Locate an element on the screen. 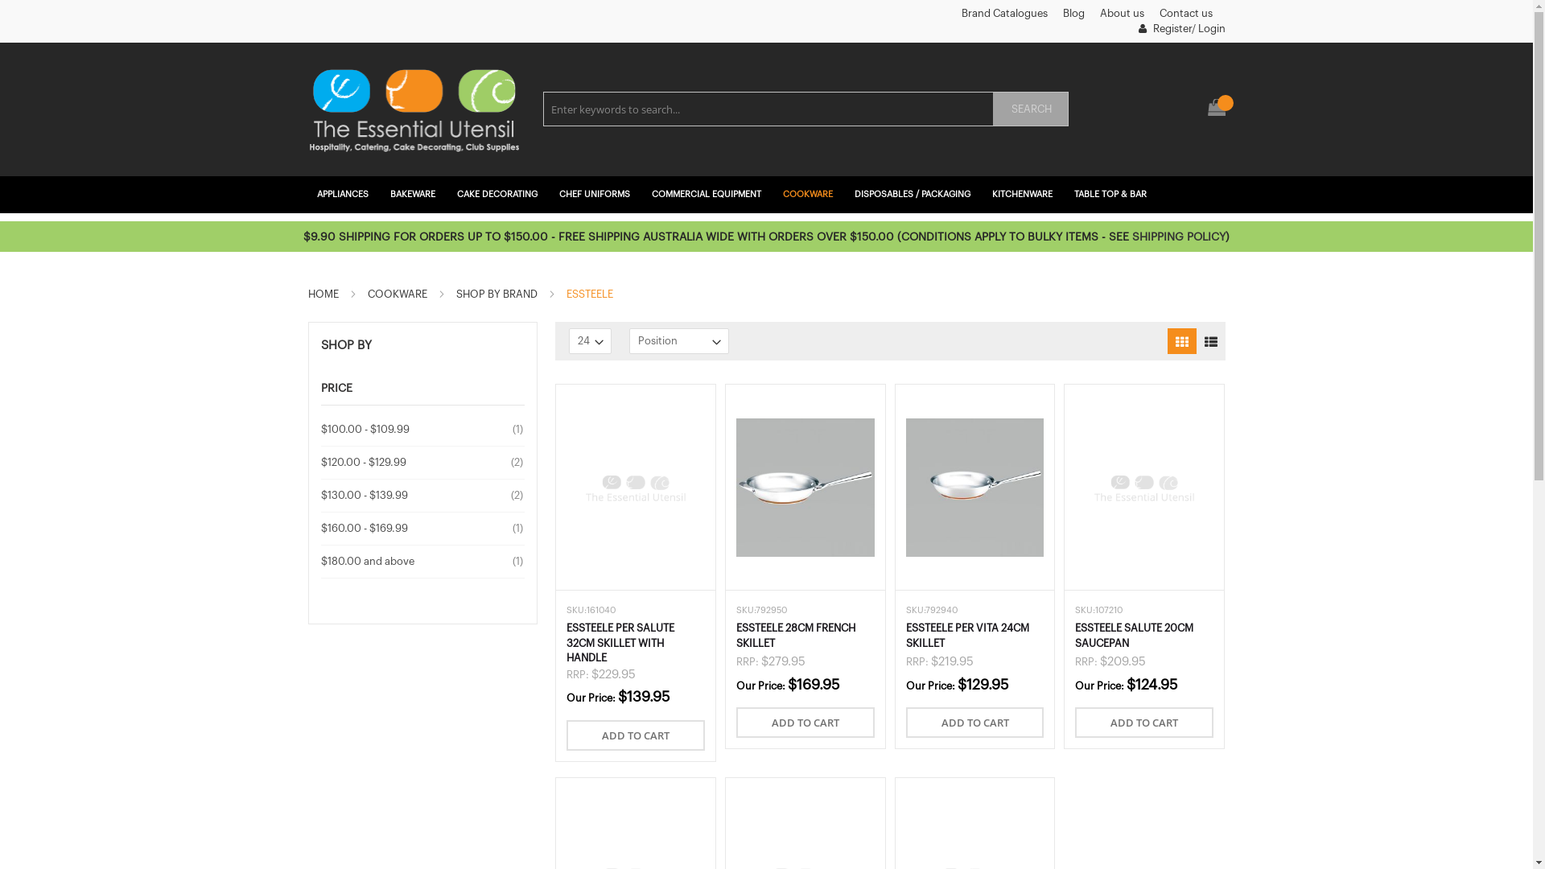 The height and width of the screenshot is (869, 1545). CHEF UNIFORMS is located at coordinates (597, 195).